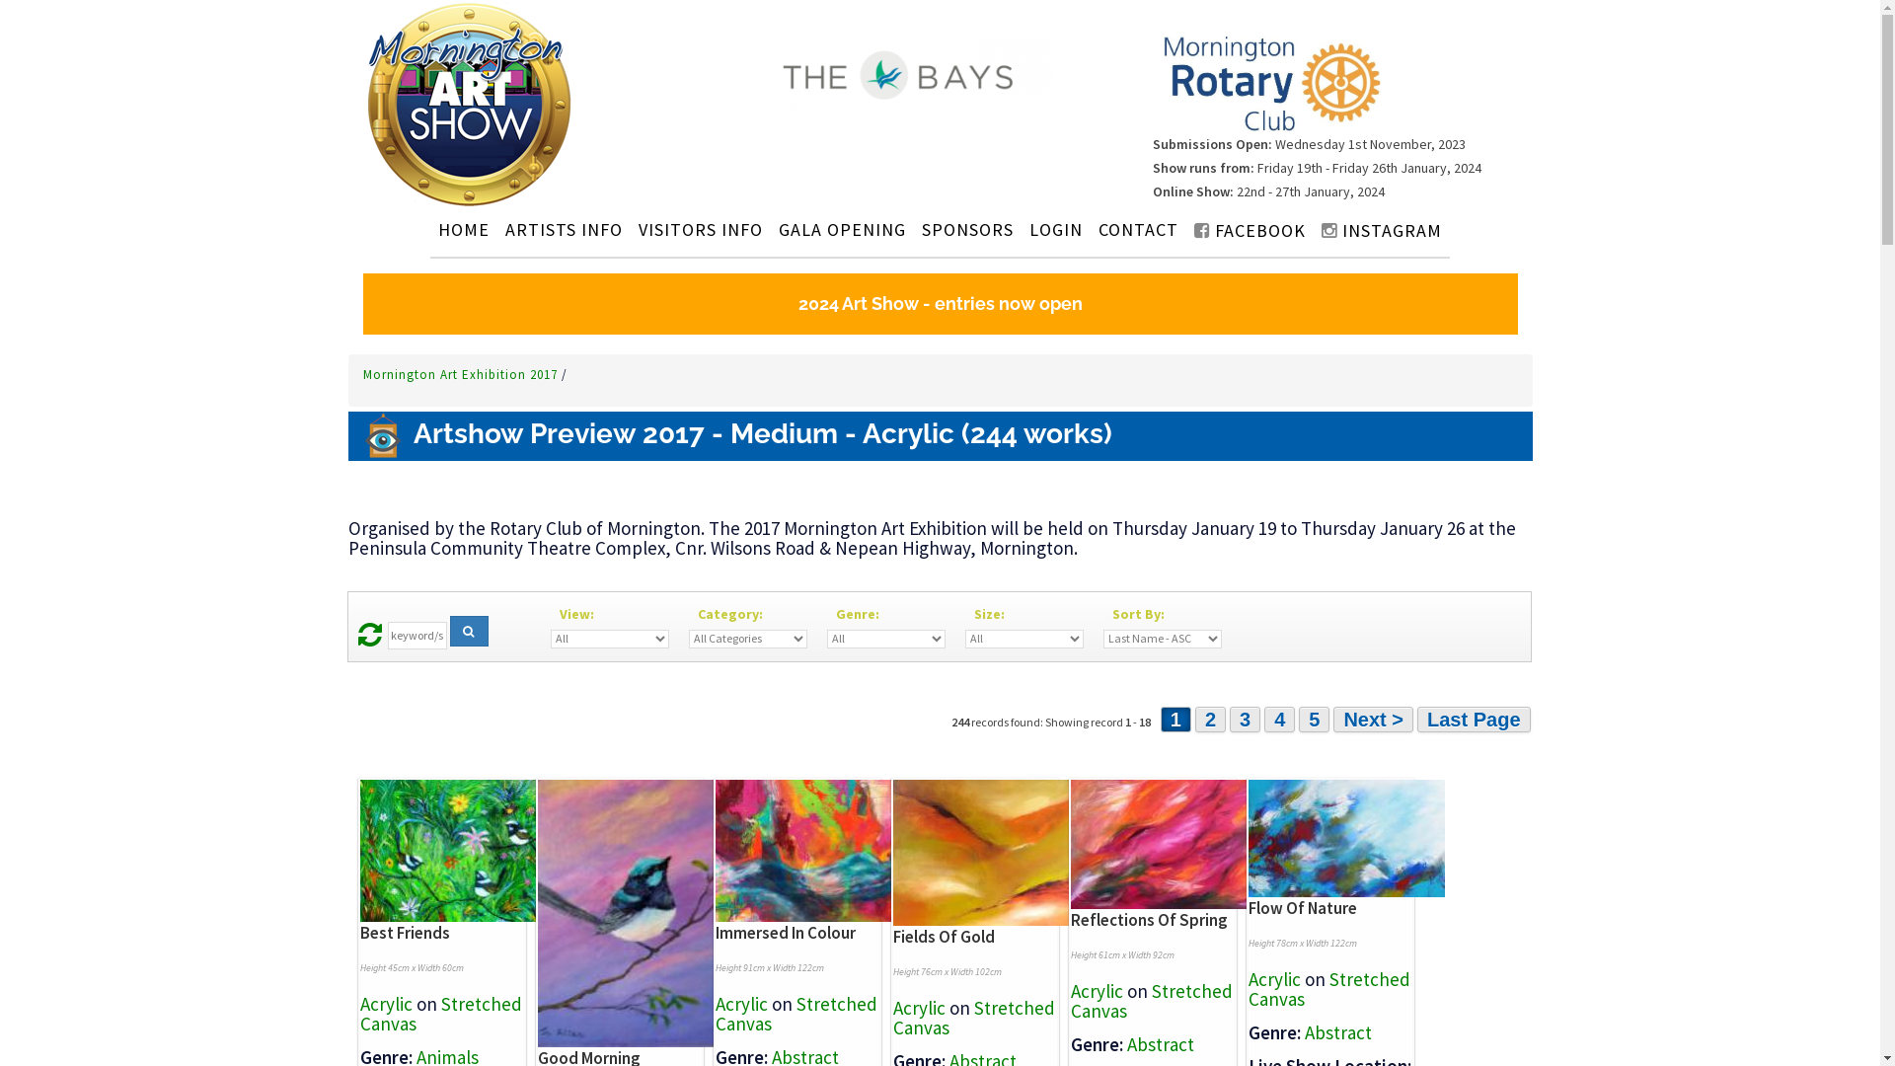 The height and width of the screenshot is (1066, 1895). I want to click on 2024 Art Show - entries now open, so click(941, 304).